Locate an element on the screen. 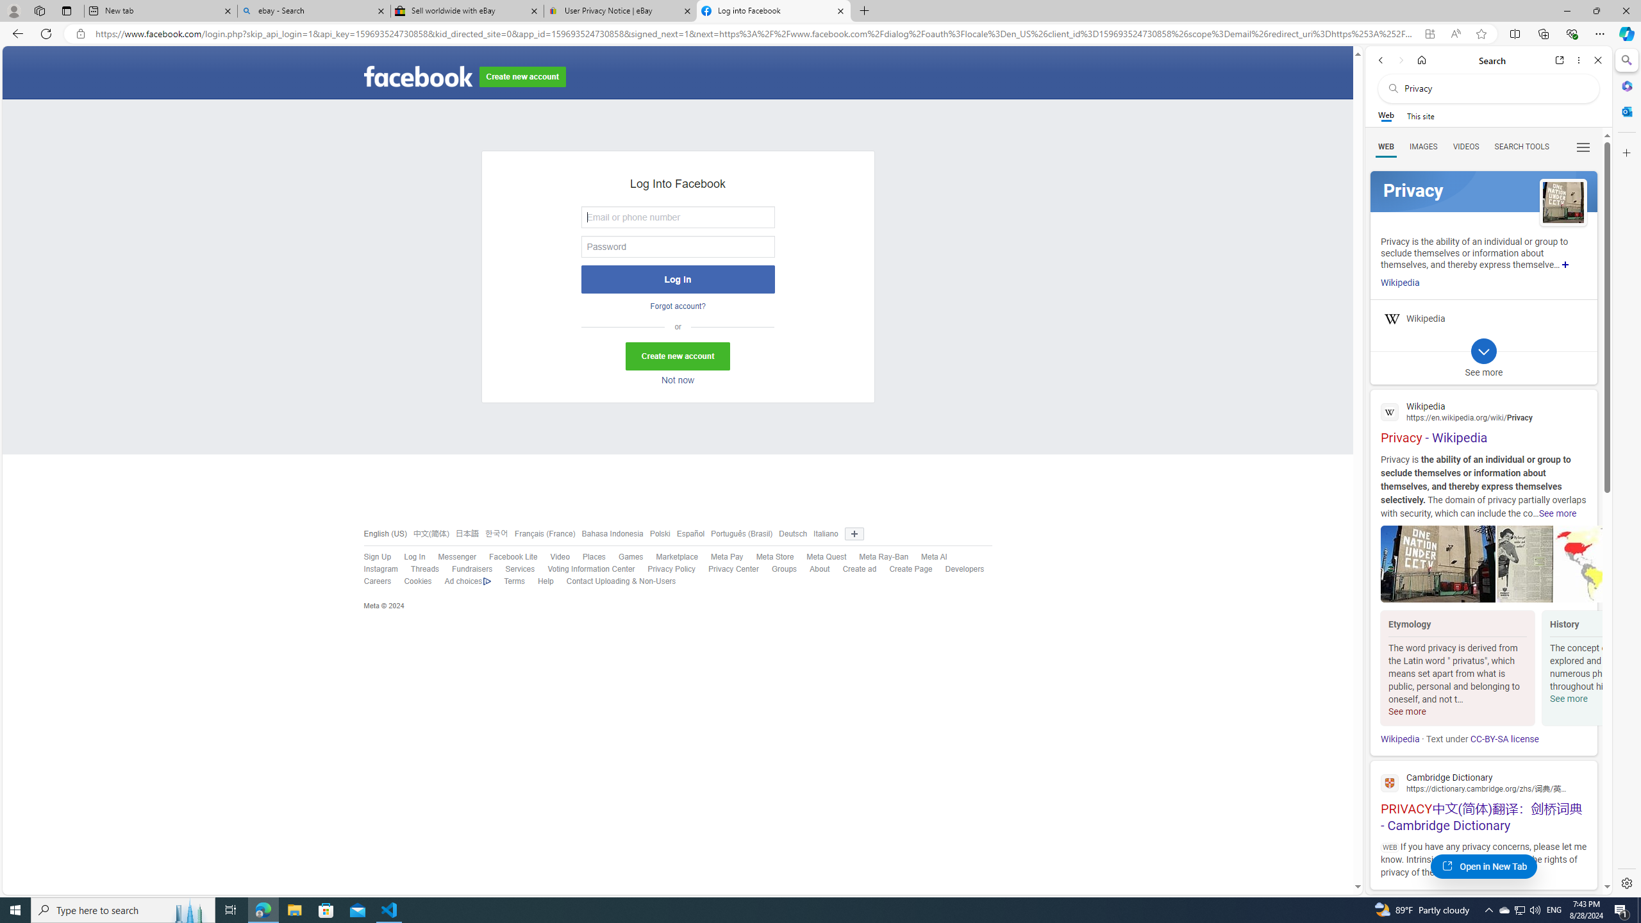 This screenshot has width=1641, height=923. Customize is located at coordinates (1626, 153).